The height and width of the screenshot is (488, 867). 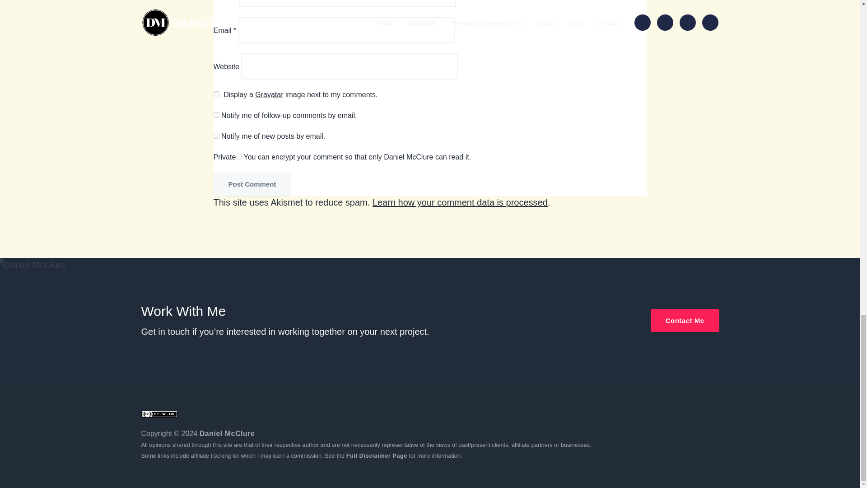 What do you see at coordinates (460, 202) in the screenshot?
I see `Learn how your comment data is processed` at bounding box center [460, 202].